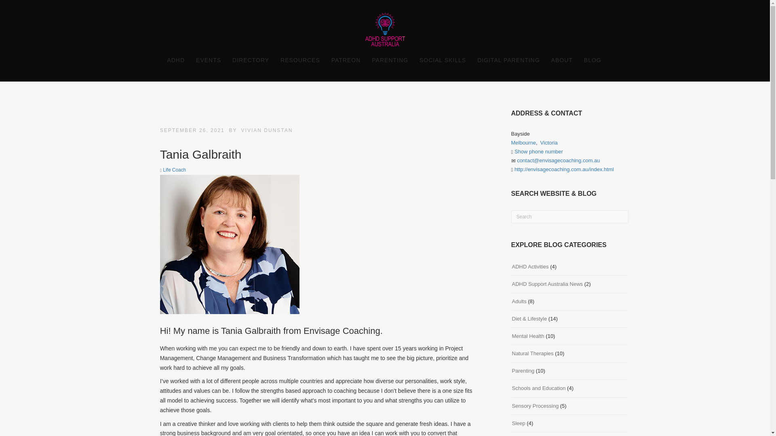 Image resolution: width=776 pixels, height=436 pixels. I want to click on ABOUT, so click(562, 61).